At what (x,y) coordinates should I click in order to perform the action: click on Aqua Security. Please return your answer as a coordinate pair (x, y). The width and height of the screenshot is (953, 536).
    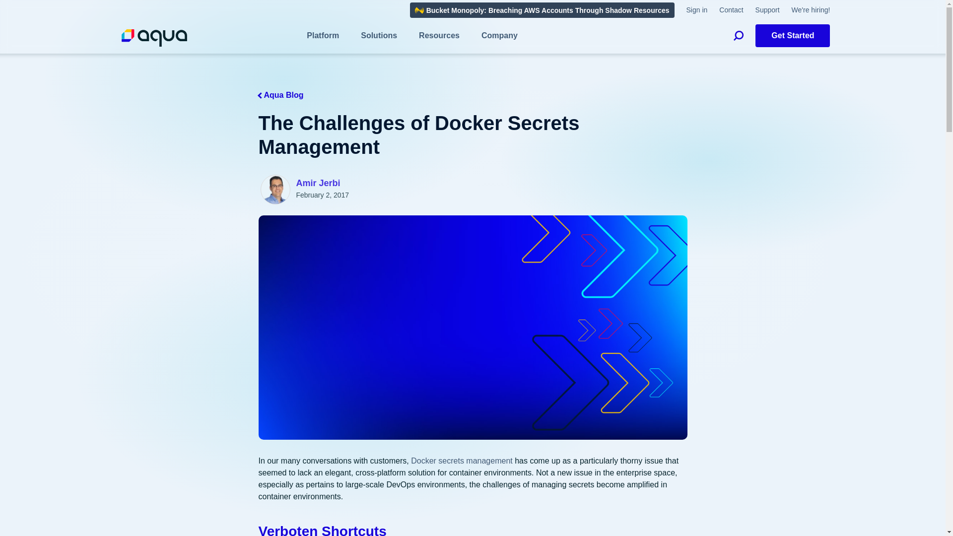
    Looking at the image, I should click on (154, 39).